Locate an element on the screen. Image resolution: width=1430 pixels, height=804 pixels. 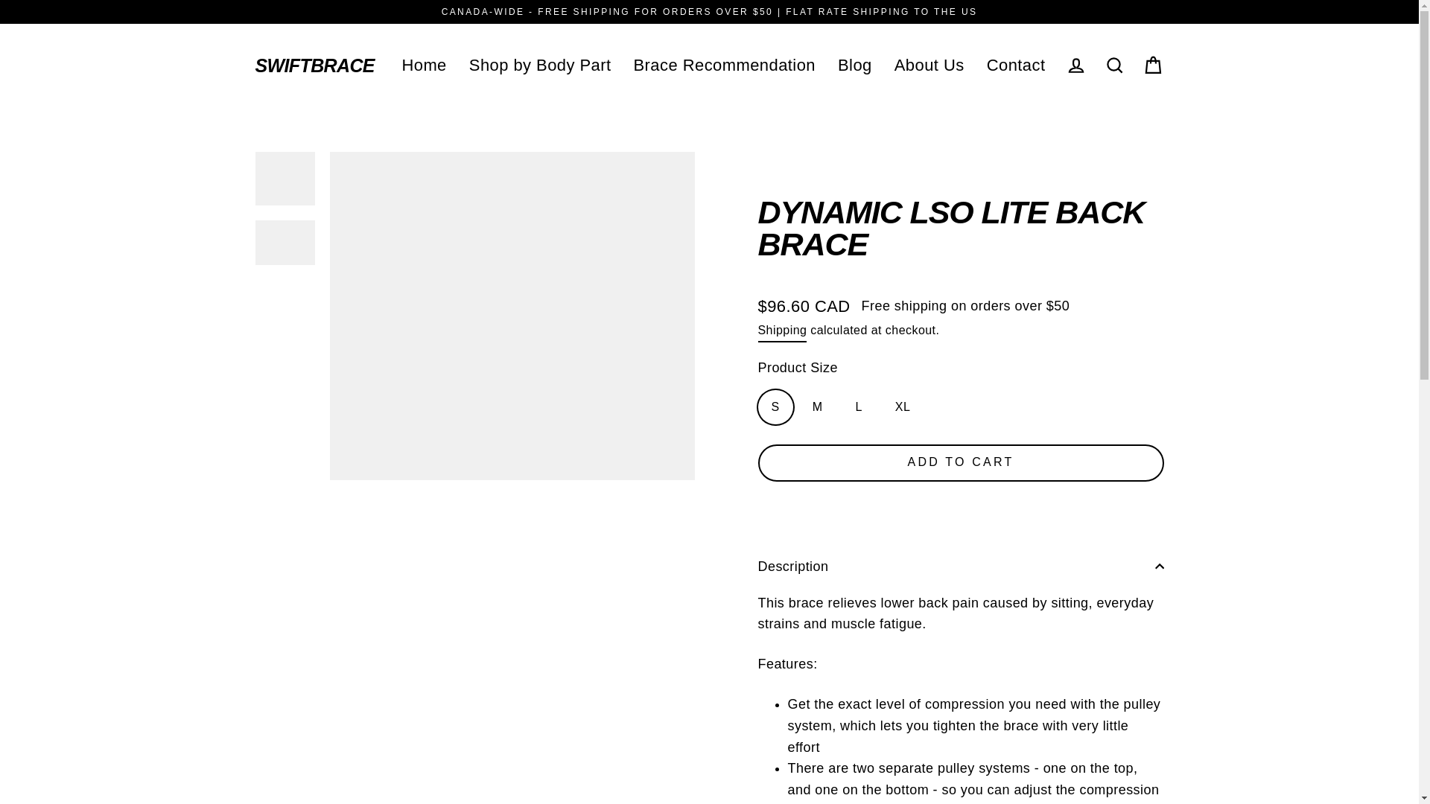
Brace Recommendation is located at coordinates (725, 66).